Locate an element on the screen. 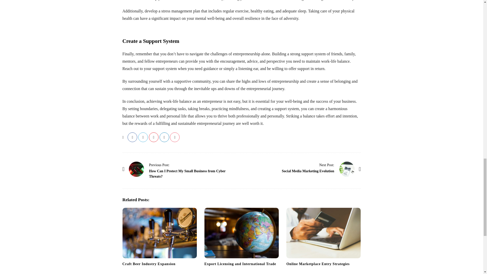 This screenshot has width=487, height=274. How Can I Protect My Small Business from Cyber Threats? is located at coordinates (159, 165).